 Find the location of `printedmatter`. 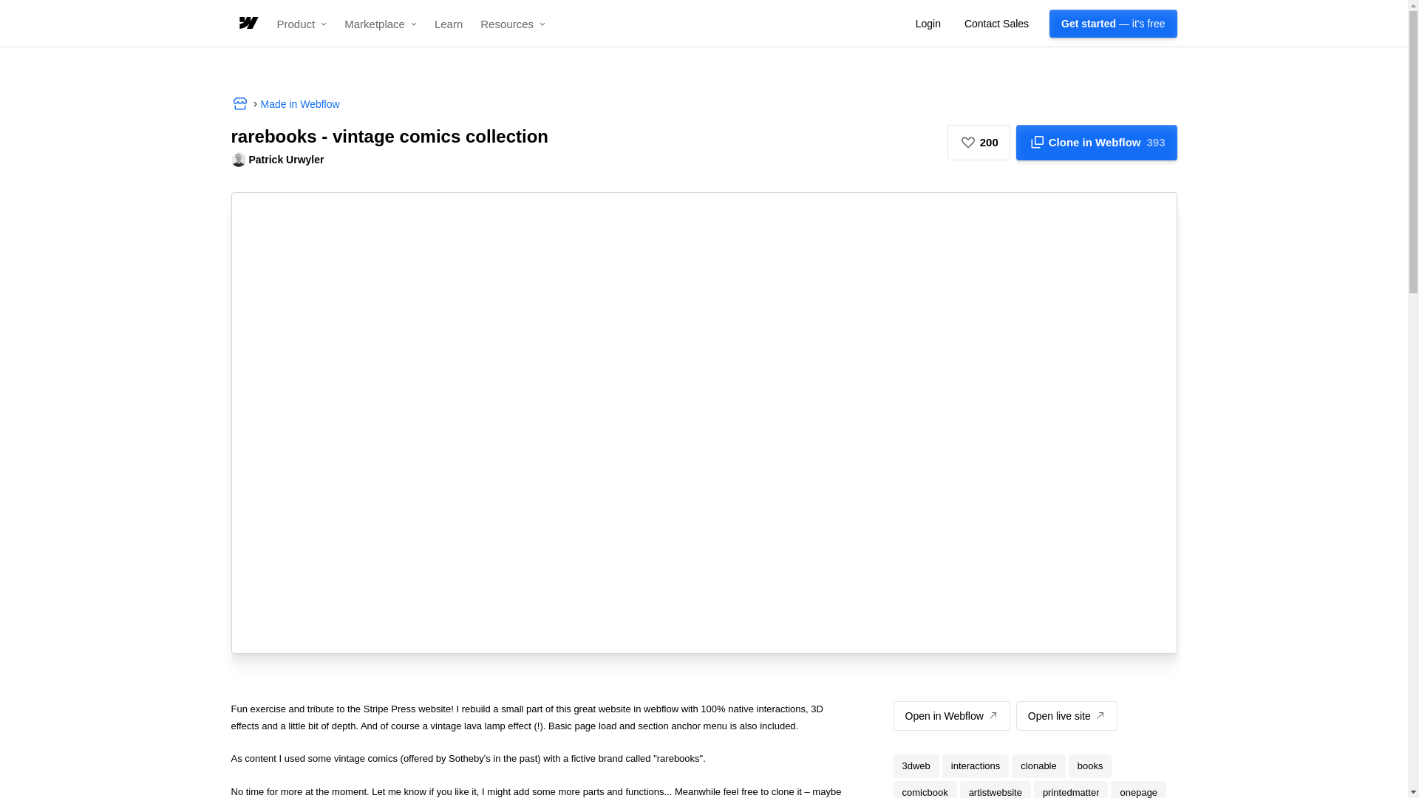

printedmatter is located at coordinates (1071, 789).